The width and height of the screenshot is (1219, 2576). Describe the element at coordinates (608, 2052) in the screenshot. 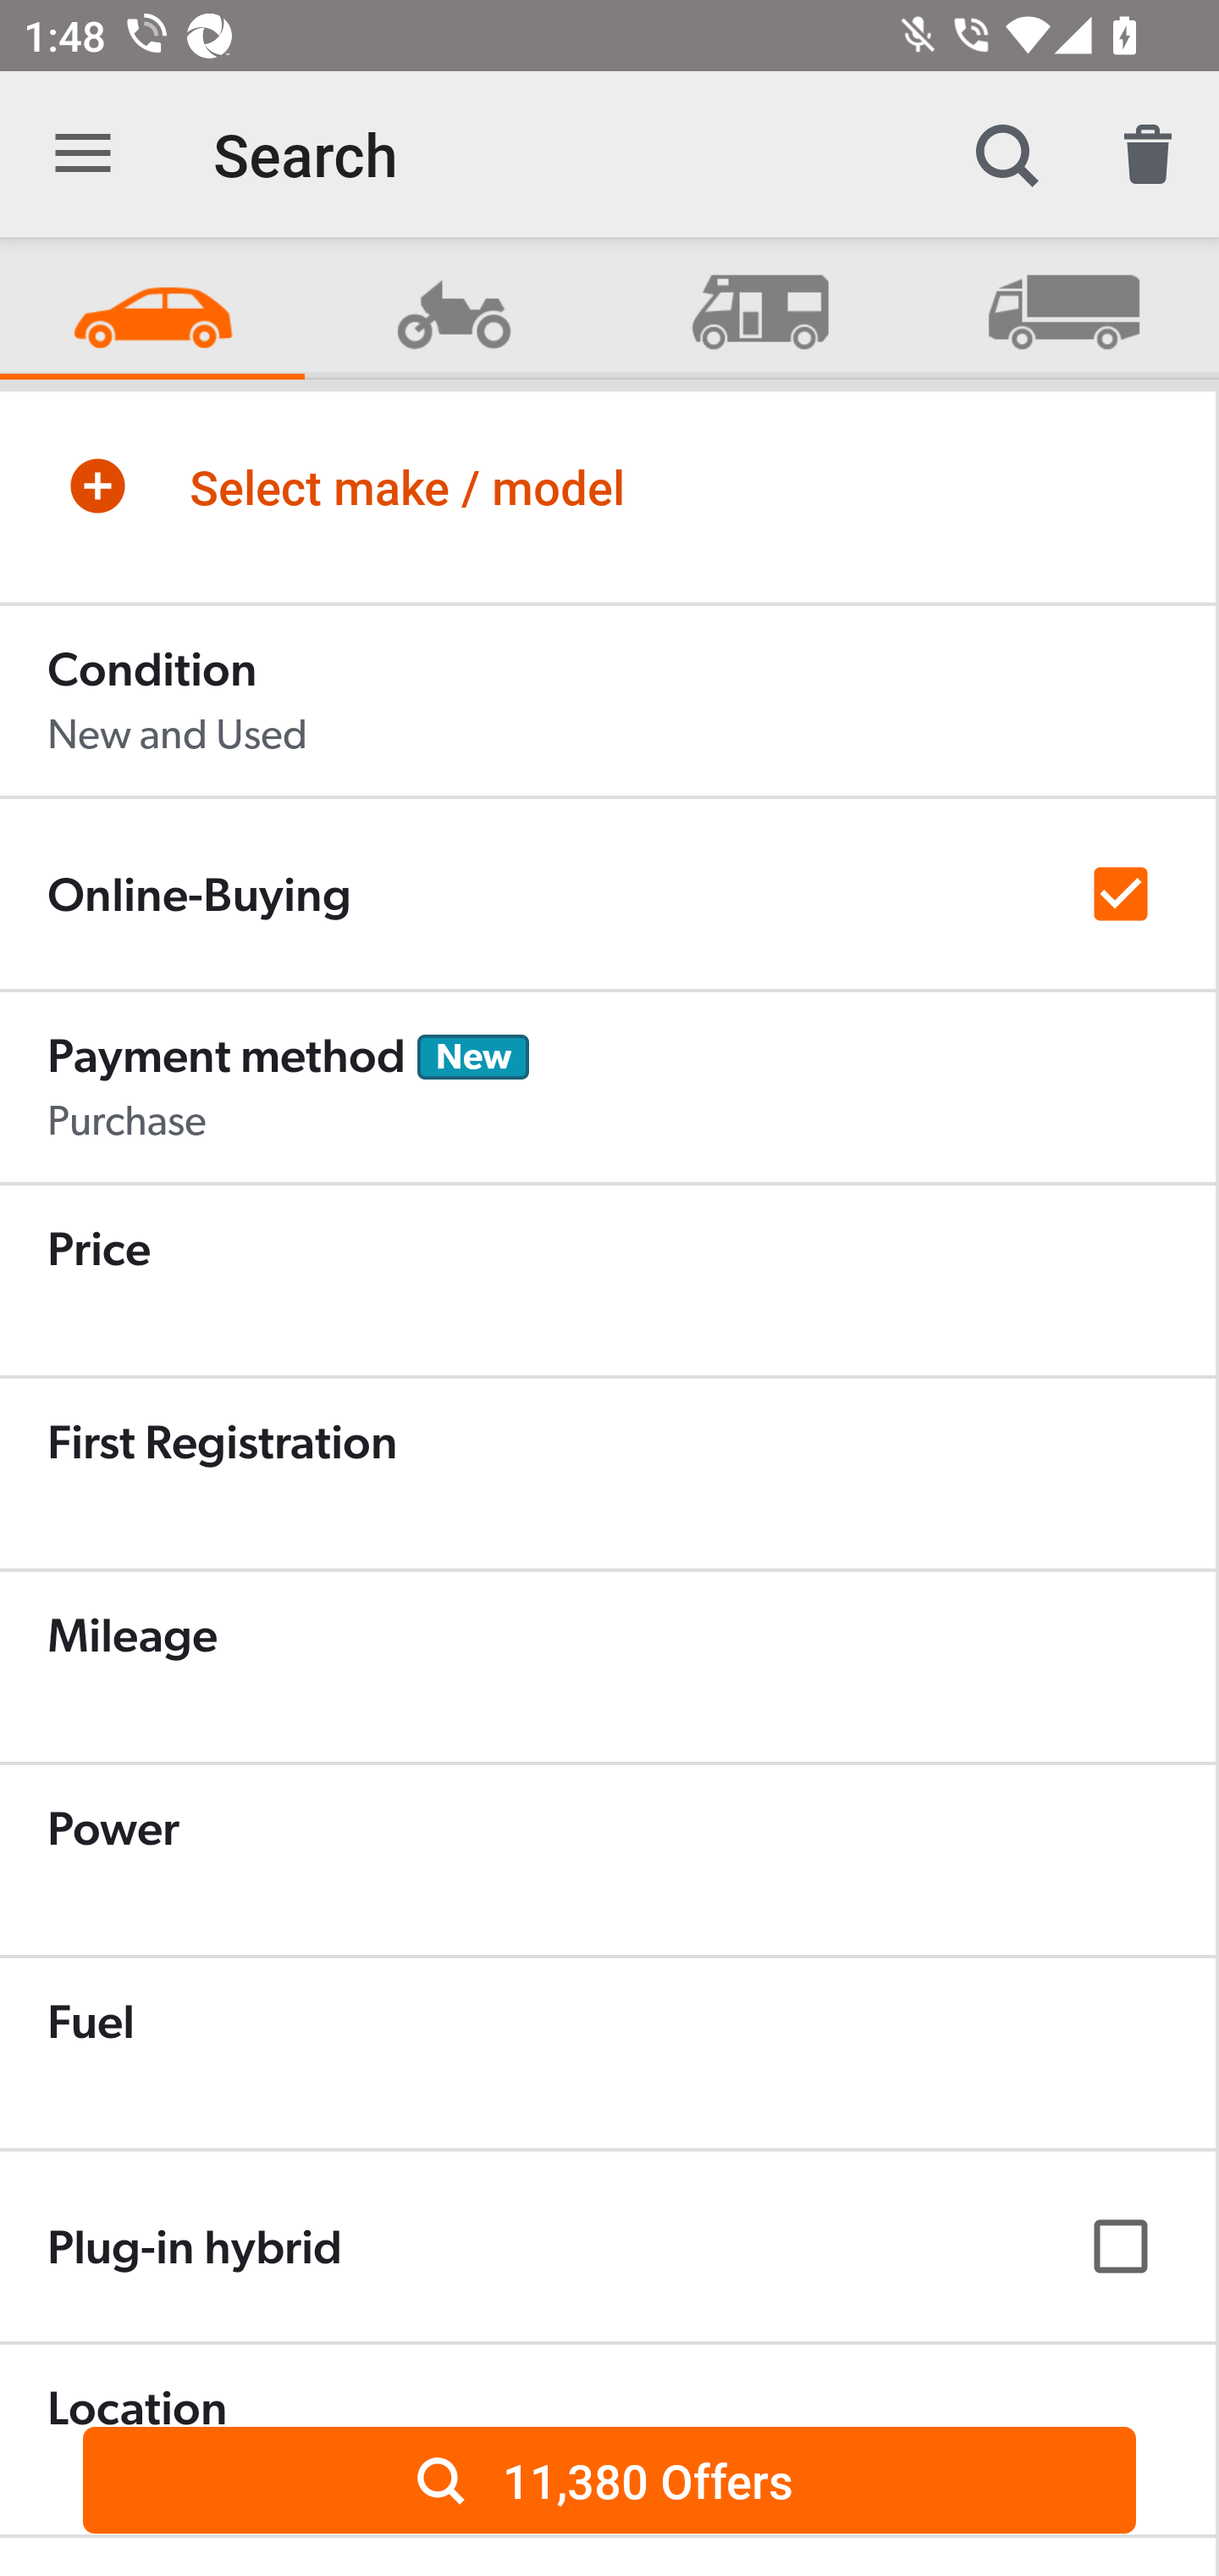

I see `Fuel` at that location.